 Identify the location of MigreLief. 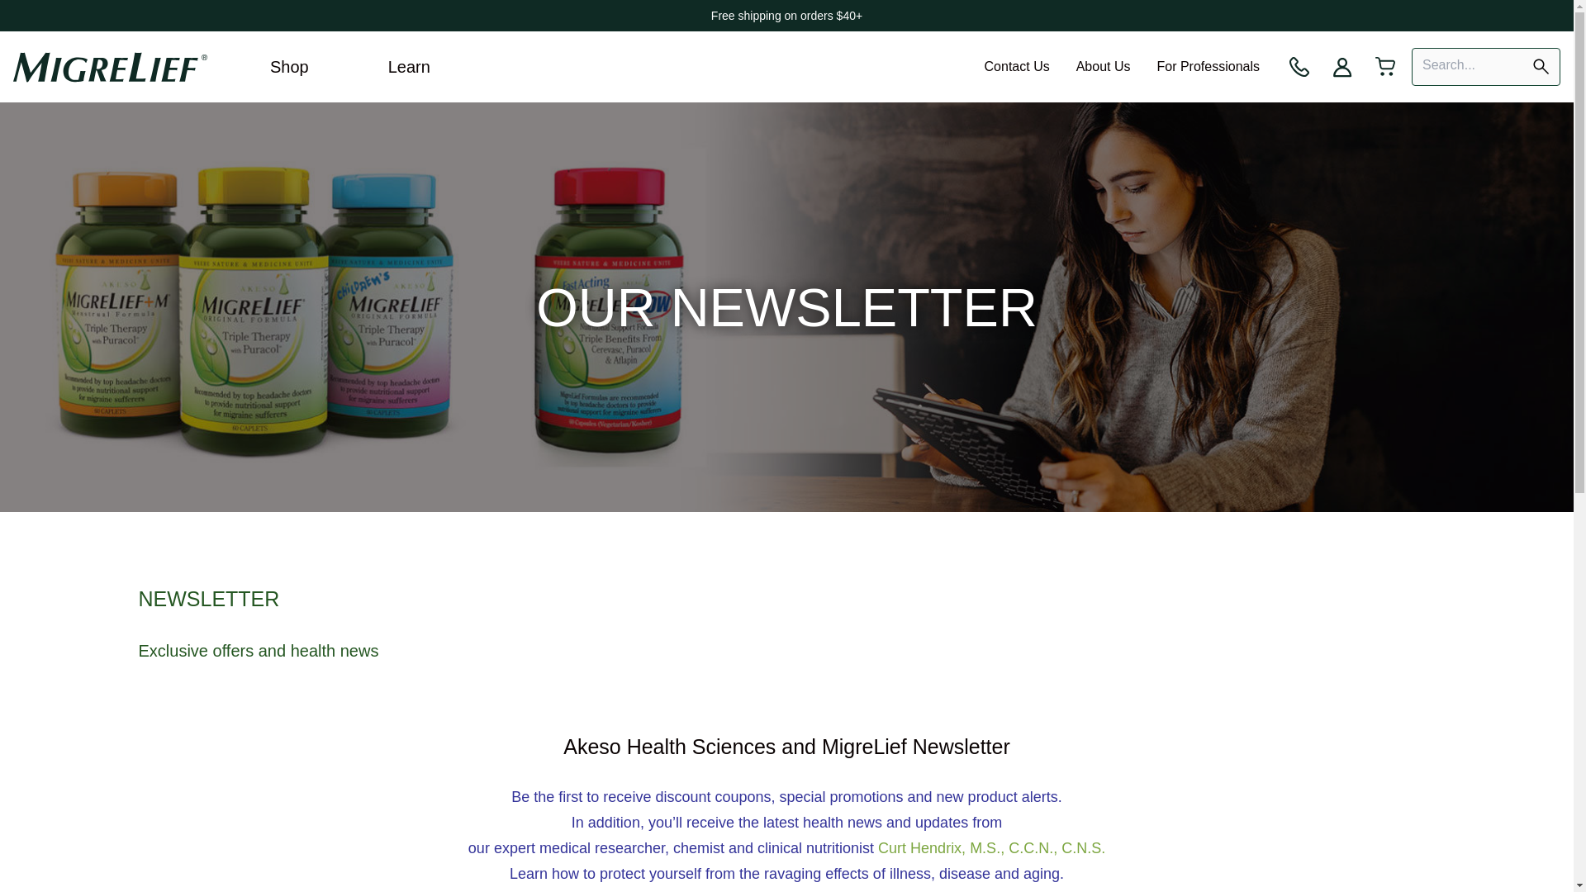
(110, 66).